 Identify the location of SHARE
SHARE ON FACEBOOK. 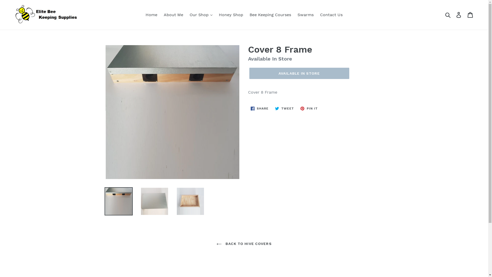
(260, 108).